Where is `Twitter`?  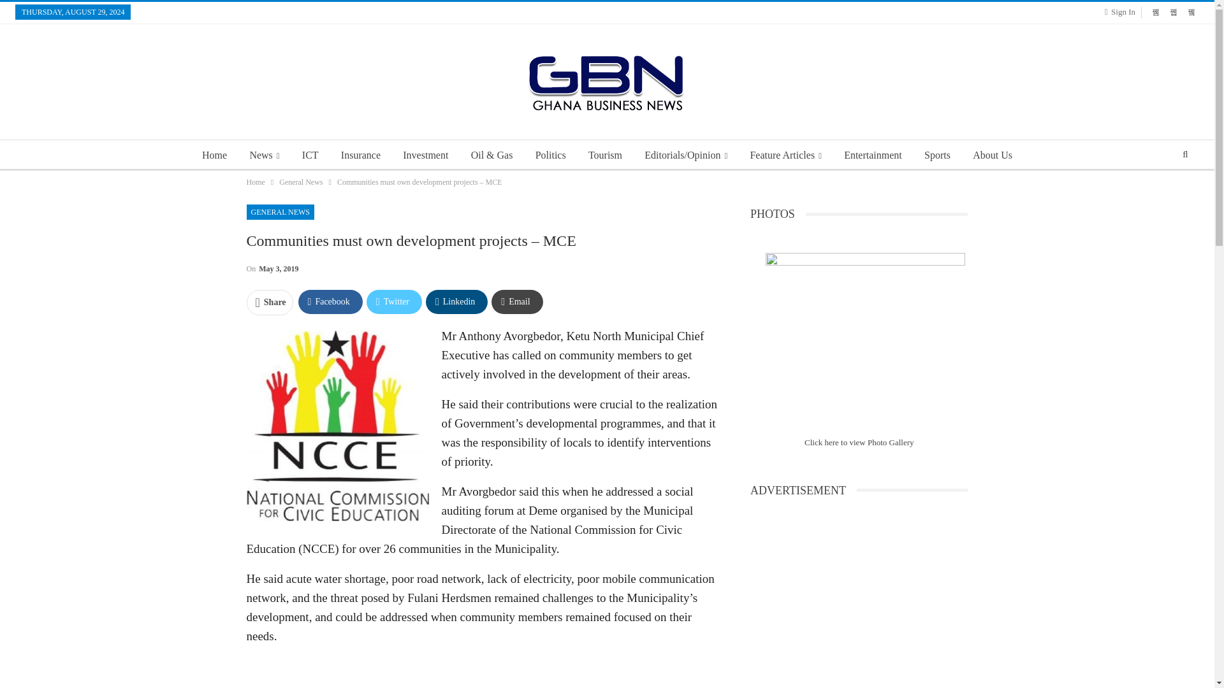 Twitter is located at coordinates (394, 301).